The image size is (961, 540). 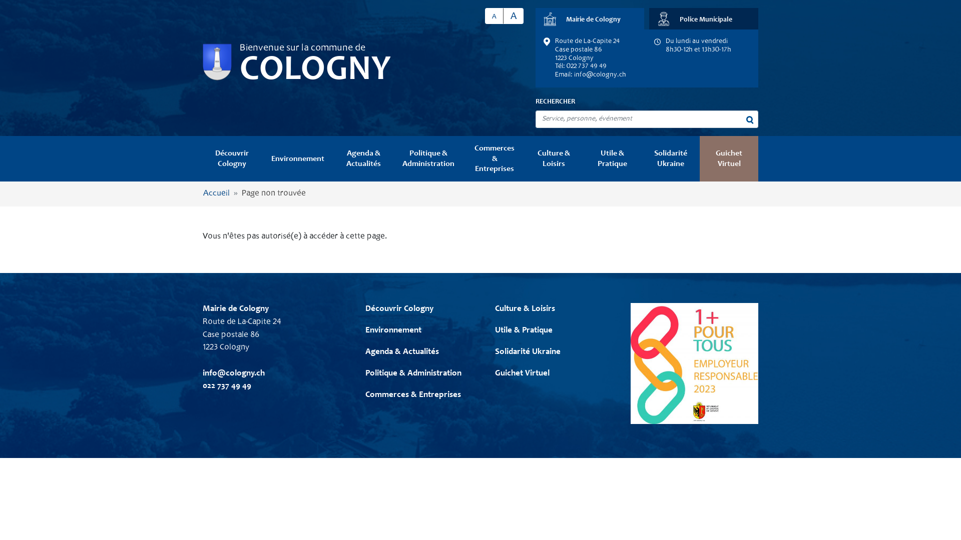 What do you see at coordinates (525, 309) in the screenshot?
I see `Culture & Loisirs` at bounding box center [525, 309].